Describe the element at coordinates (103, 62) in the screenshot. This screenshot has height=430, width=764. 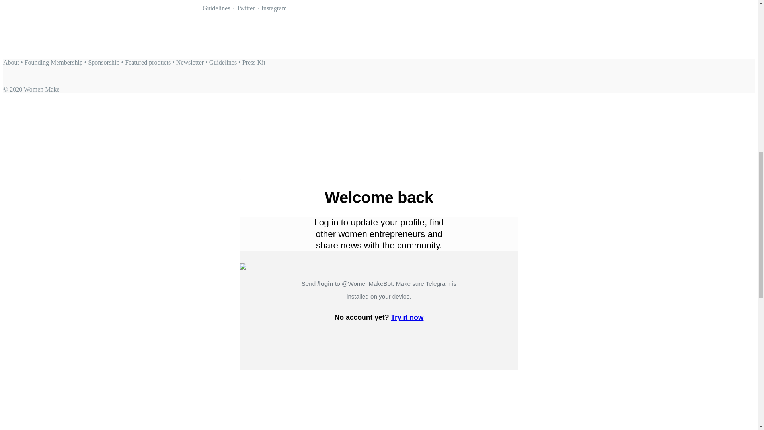
I see `Sponsorship` at that location.